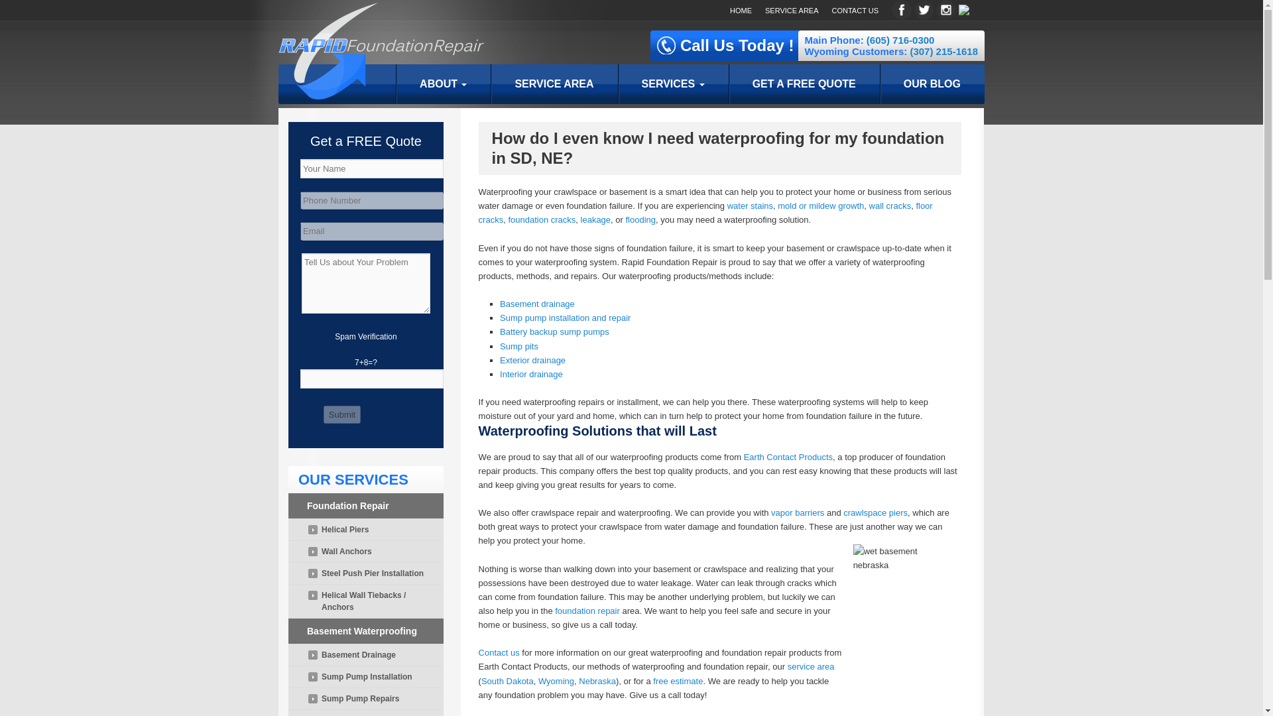  I want to click on HOME, so click(741, 10).